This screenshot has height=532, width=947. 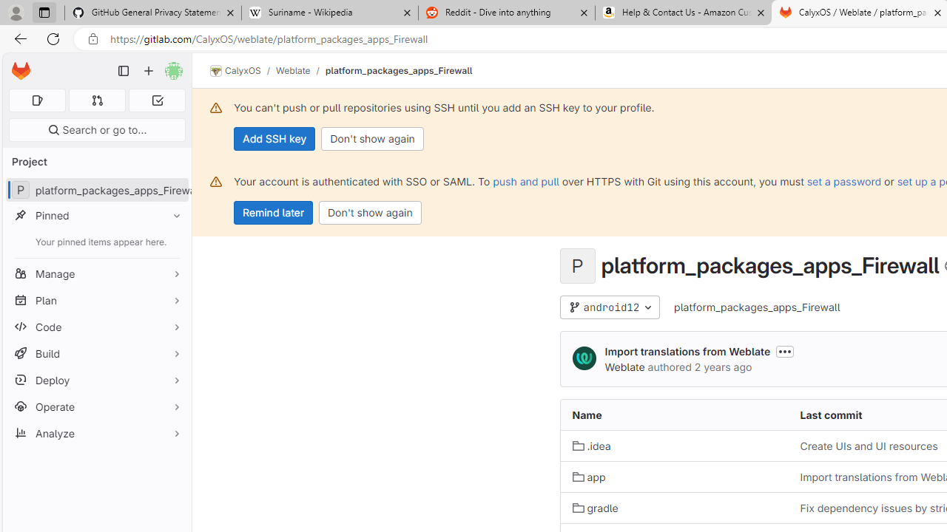 I want to click on platform_packages_apps_Firewall, so click(x=758, y=307).